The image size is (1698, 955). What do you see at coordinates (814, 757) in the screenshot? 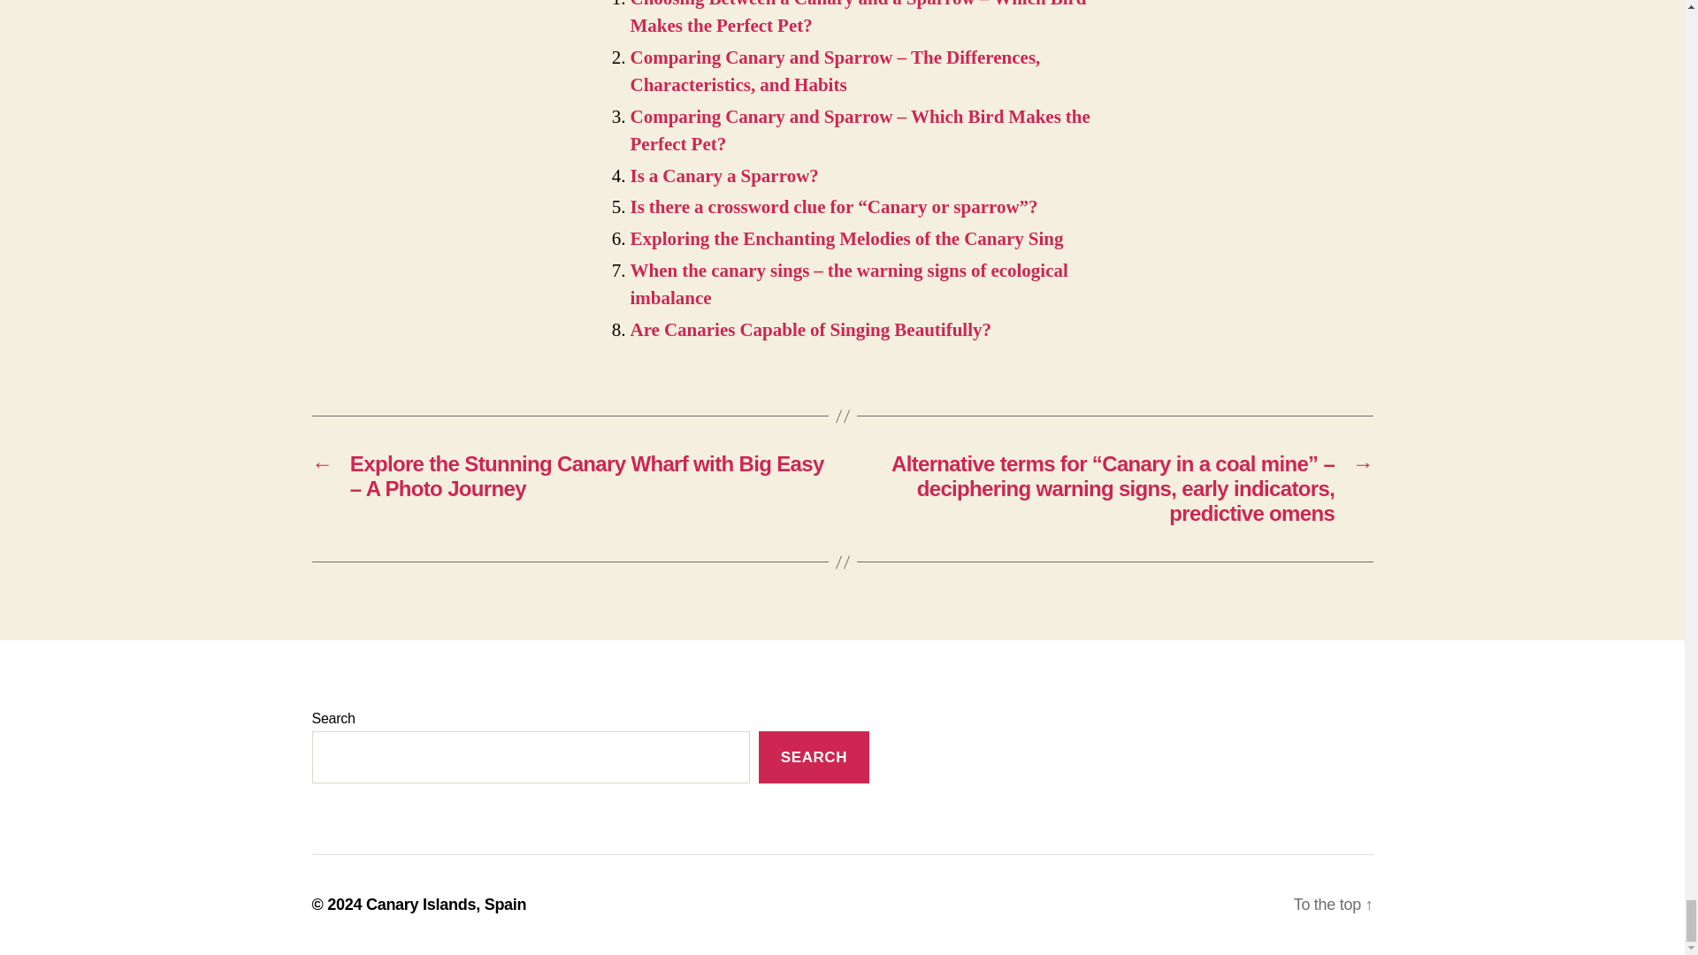
I see `SEARCH` at bounding box center [814, 757].